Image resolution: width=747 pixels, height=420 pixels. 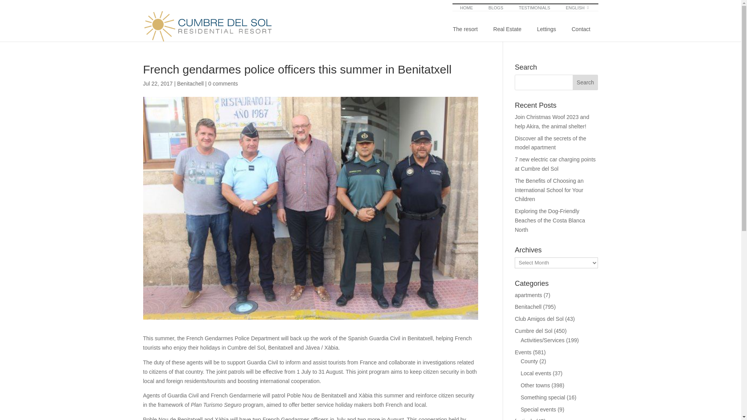 I want to click on Search, so click(x=555, y=164).